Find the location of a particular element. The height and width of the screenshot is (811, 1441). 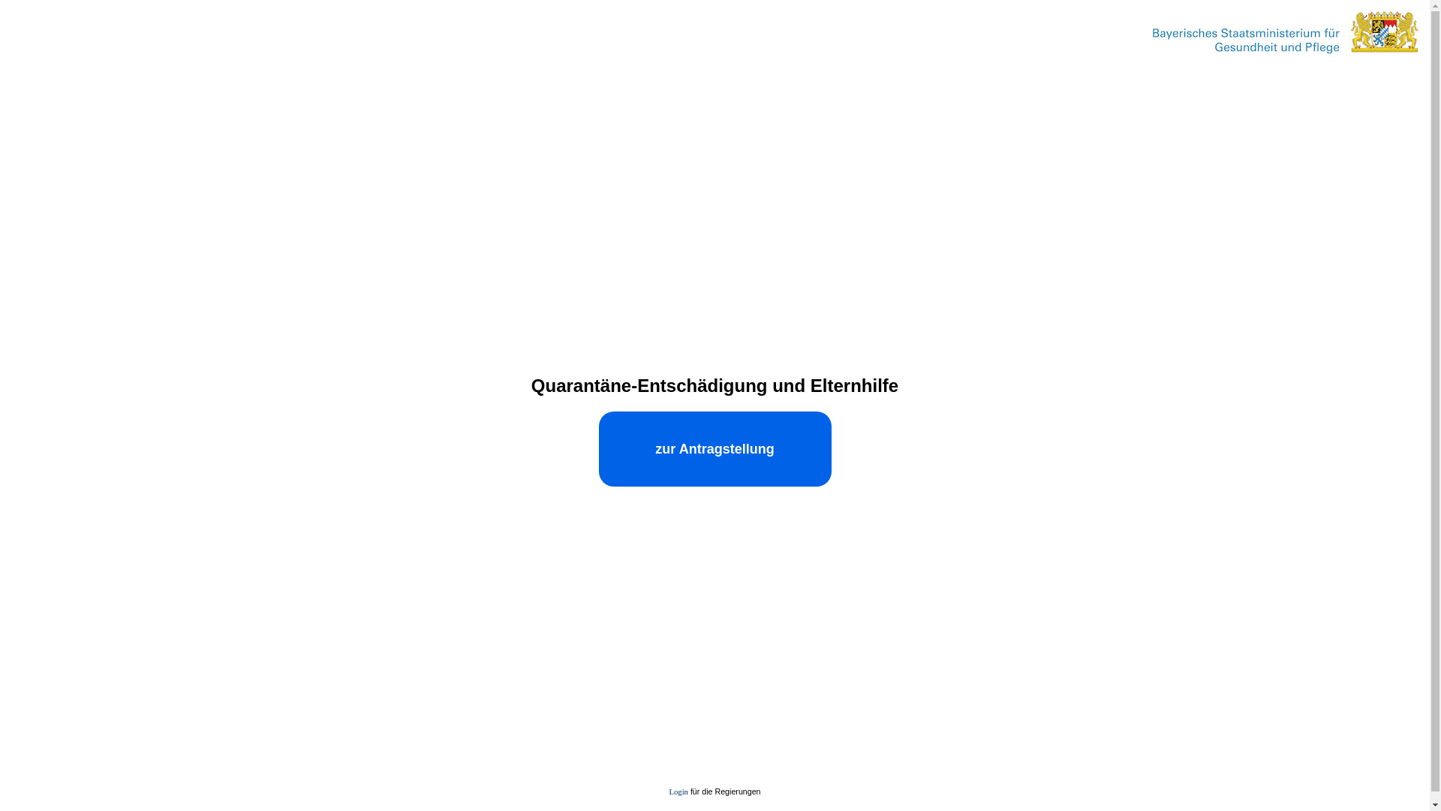

Login is located at coordinates (678, 791).